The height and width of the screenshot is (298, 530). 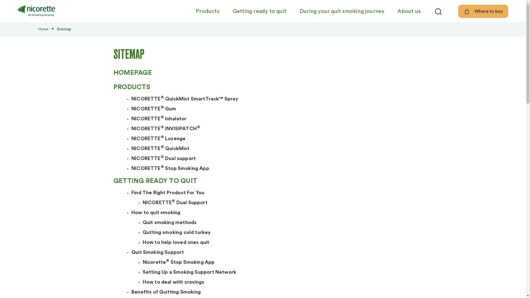 I want to click on Find The Right Product For You, so click(x=168, y=194).